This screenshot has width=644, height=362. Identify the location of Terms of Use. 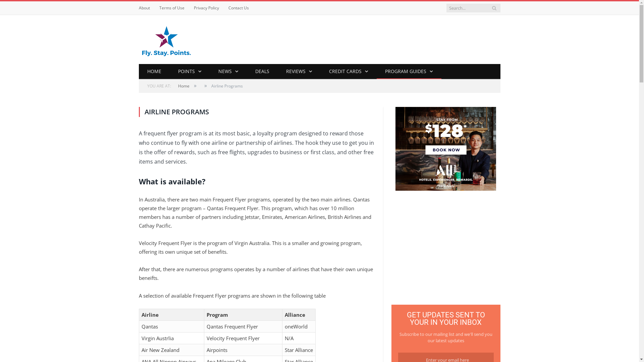
(172, 8).